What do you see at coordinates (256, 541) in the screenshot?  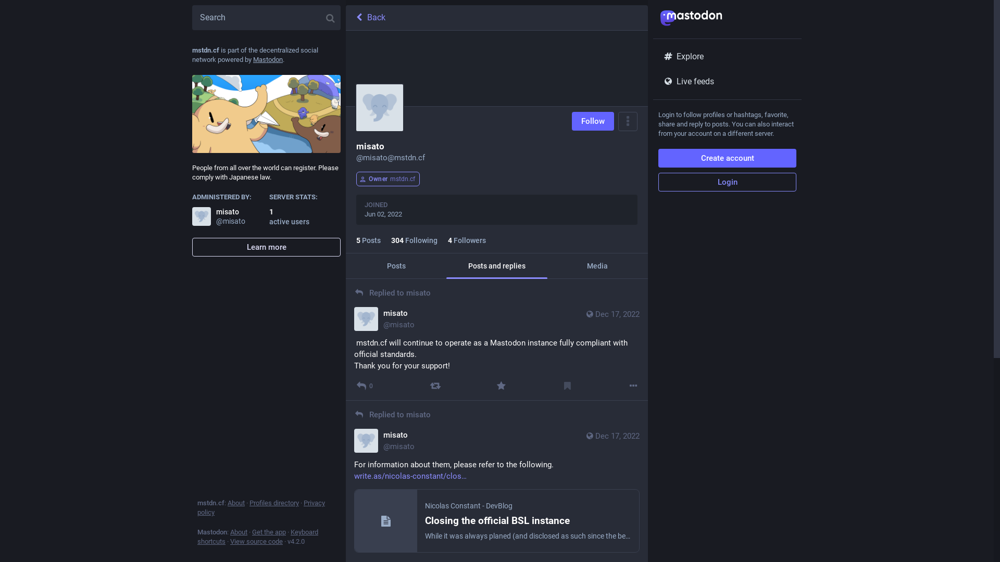 I see `View source code` at bounding box center [256, 541].